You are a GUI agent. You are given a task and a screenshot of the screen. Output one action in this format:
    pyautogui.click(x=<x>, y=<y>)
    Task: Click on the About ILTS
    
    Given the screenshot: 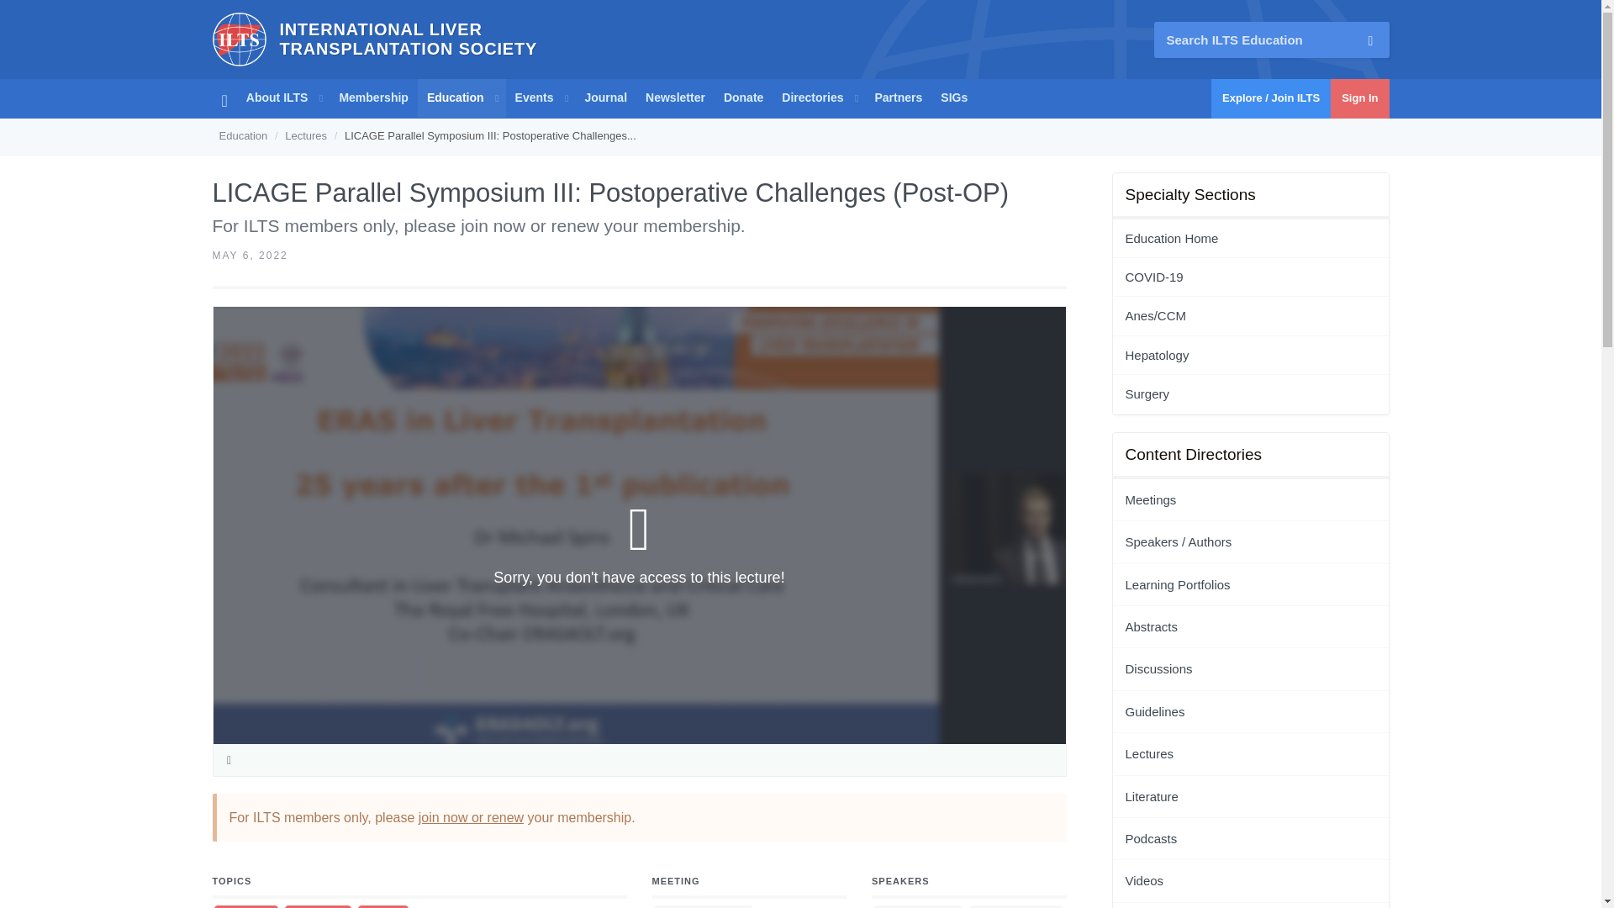 What is the action you would take?
    pyautogui.click(x=284, y=98)
    